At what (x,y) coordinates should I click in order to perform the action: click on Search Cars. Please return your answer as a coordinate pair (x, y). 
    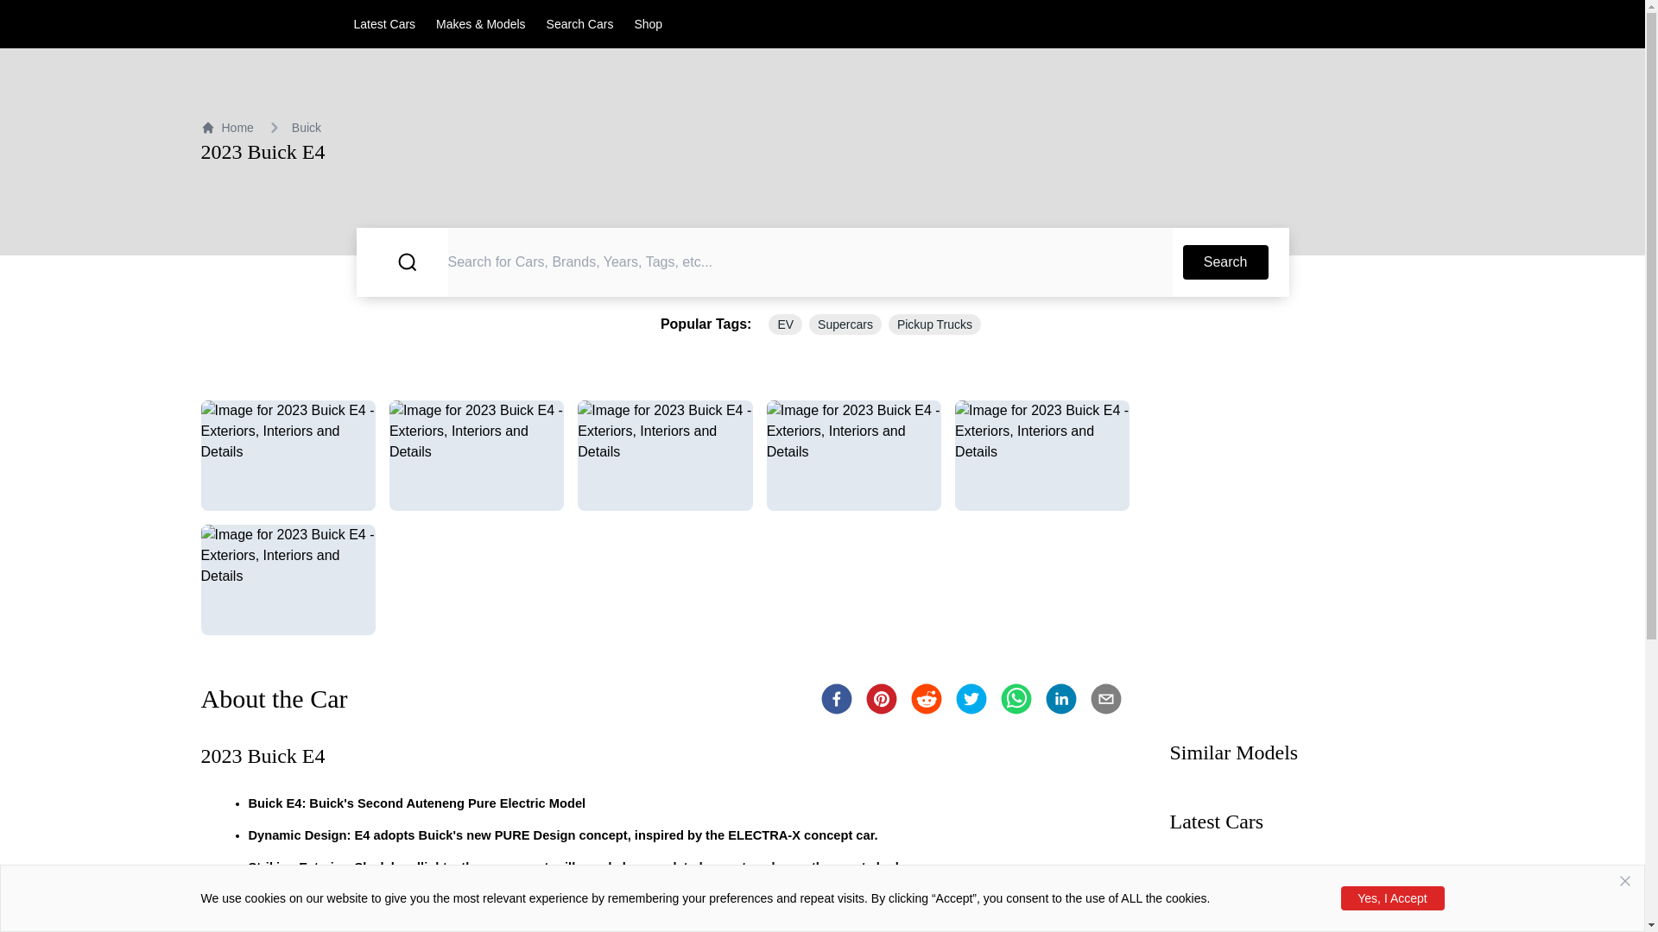
    Looking at the image, I should click on (580, 24).